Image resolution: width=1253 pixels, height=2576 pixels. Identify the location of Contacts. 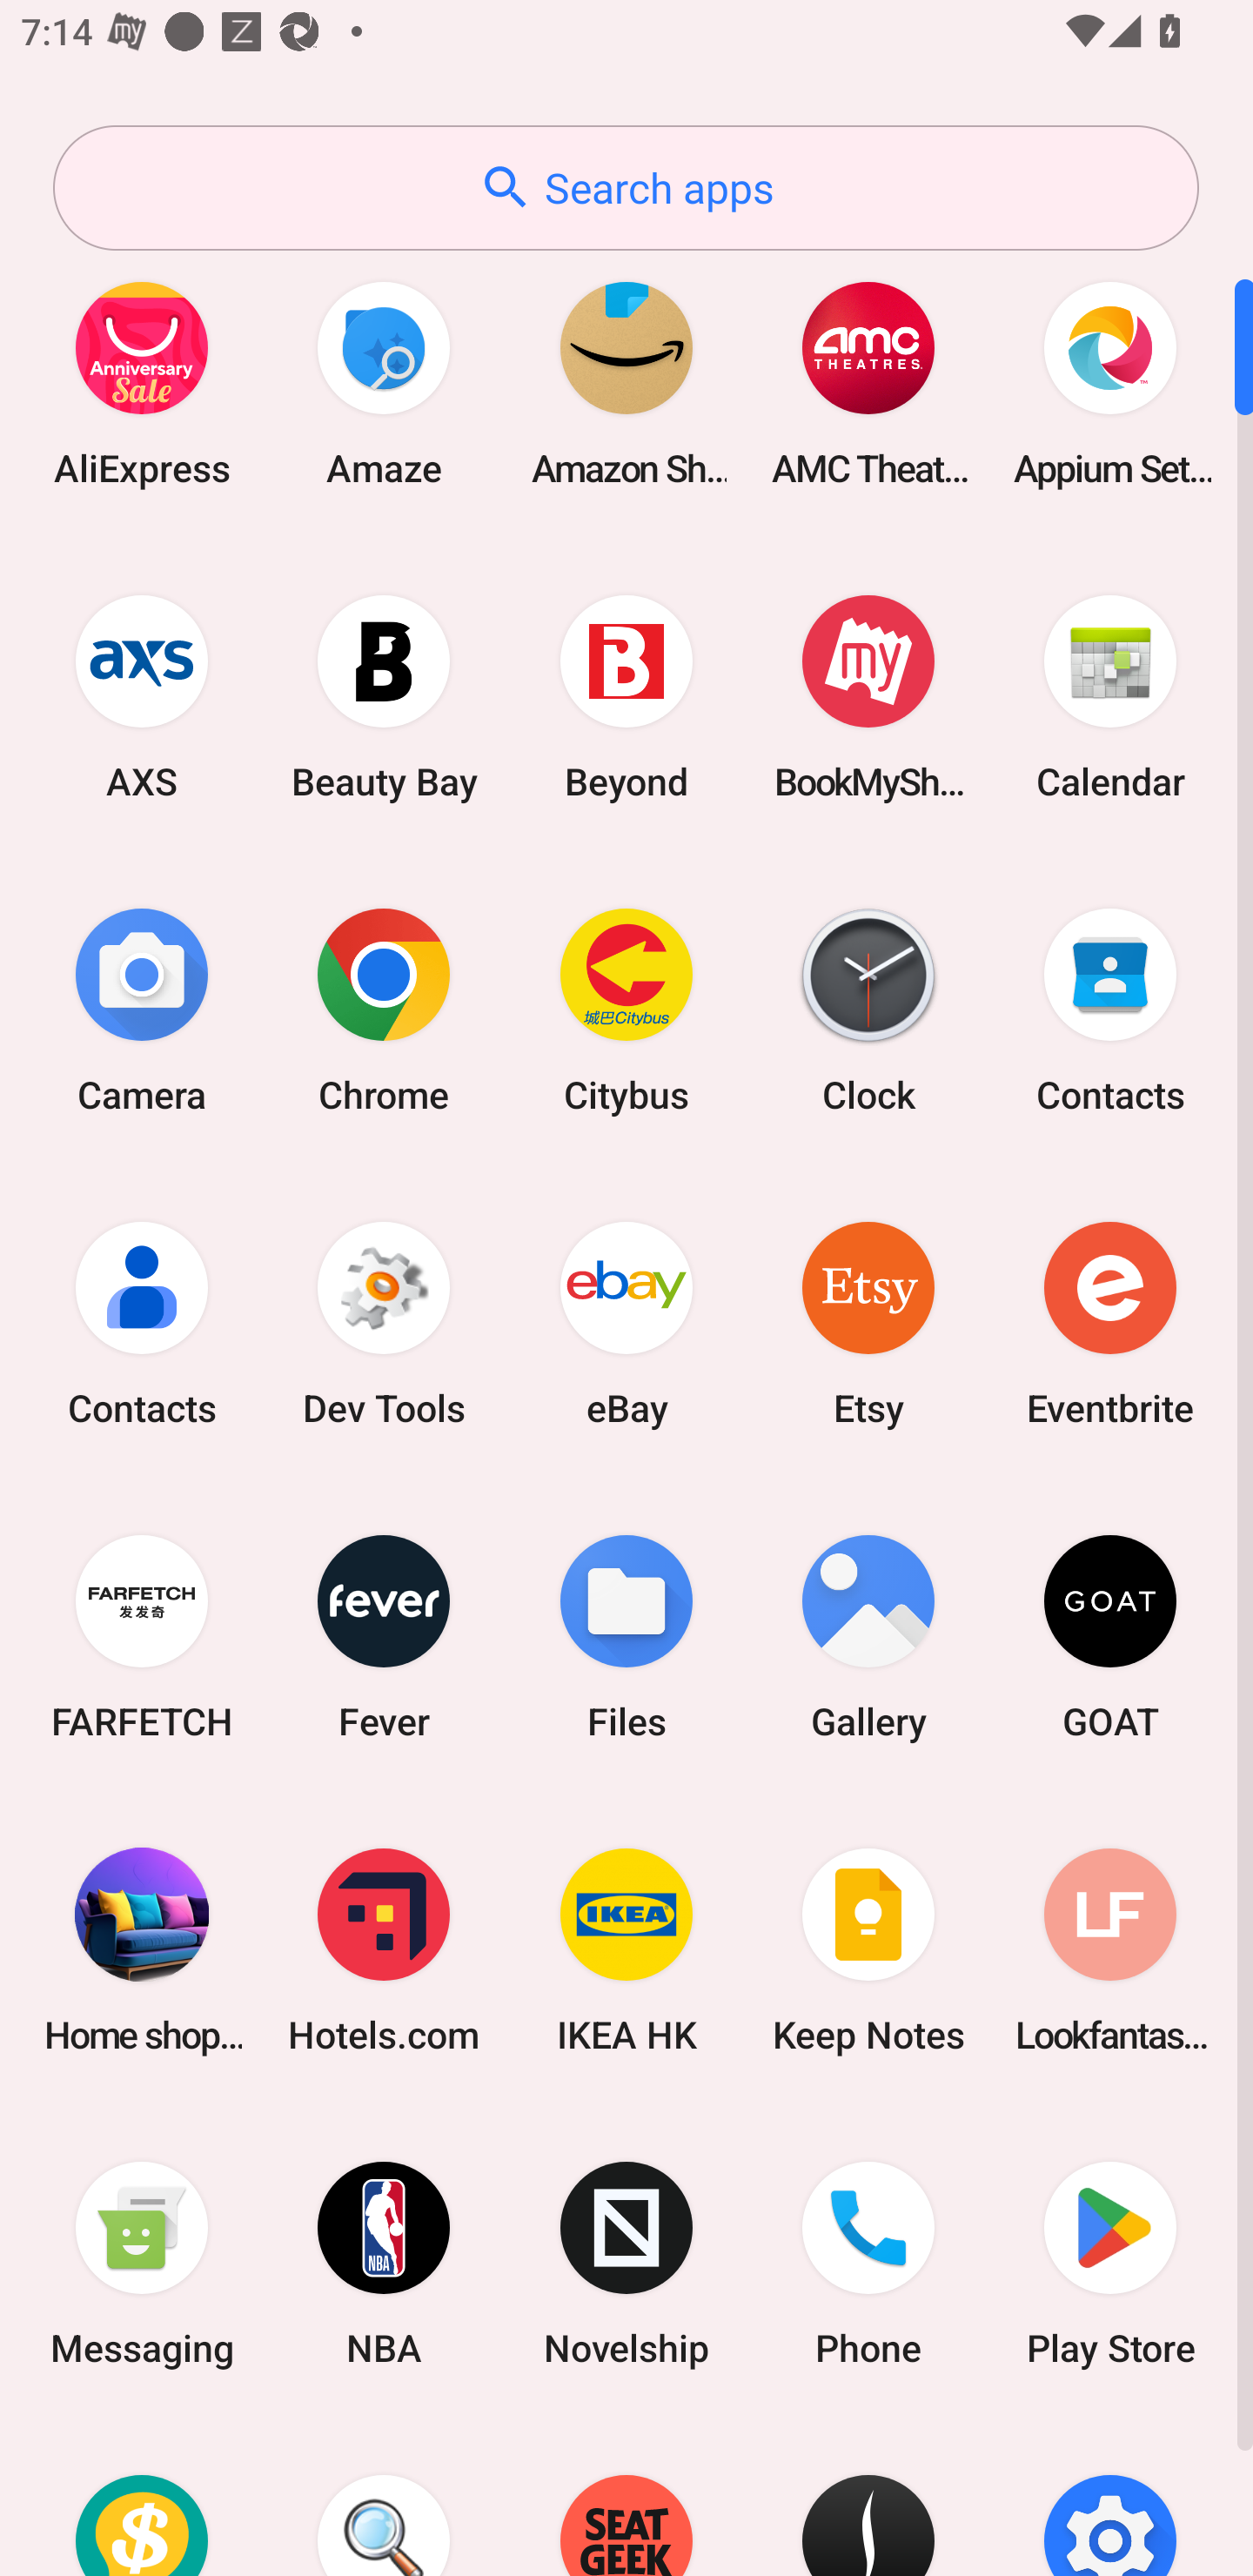
(1110, 1010).